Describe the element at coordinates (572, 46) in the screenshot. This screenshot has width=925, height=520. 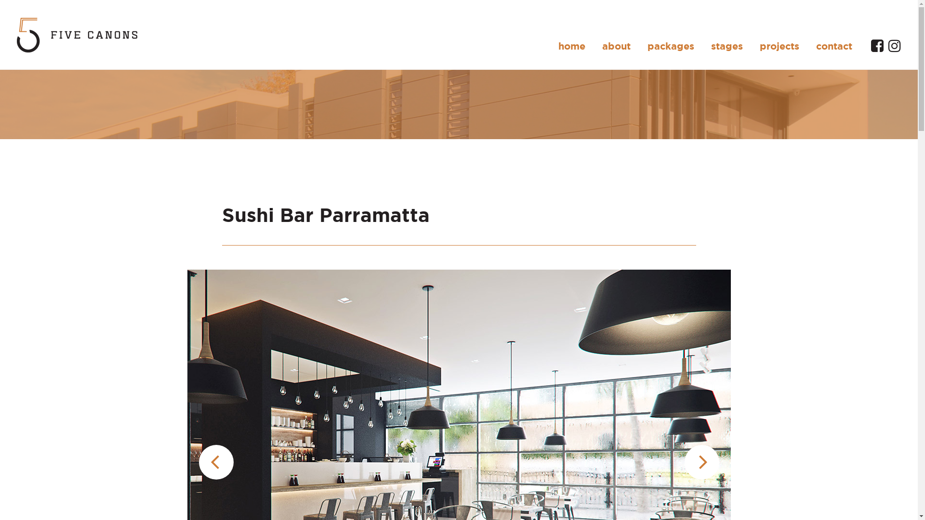
I see `home` at that location.